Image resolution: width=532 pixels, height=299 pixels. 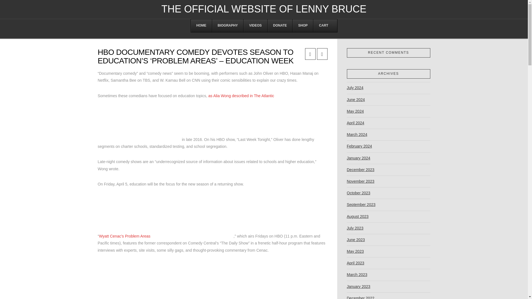 I want to click on November 2023, so click(x=360, y=182).